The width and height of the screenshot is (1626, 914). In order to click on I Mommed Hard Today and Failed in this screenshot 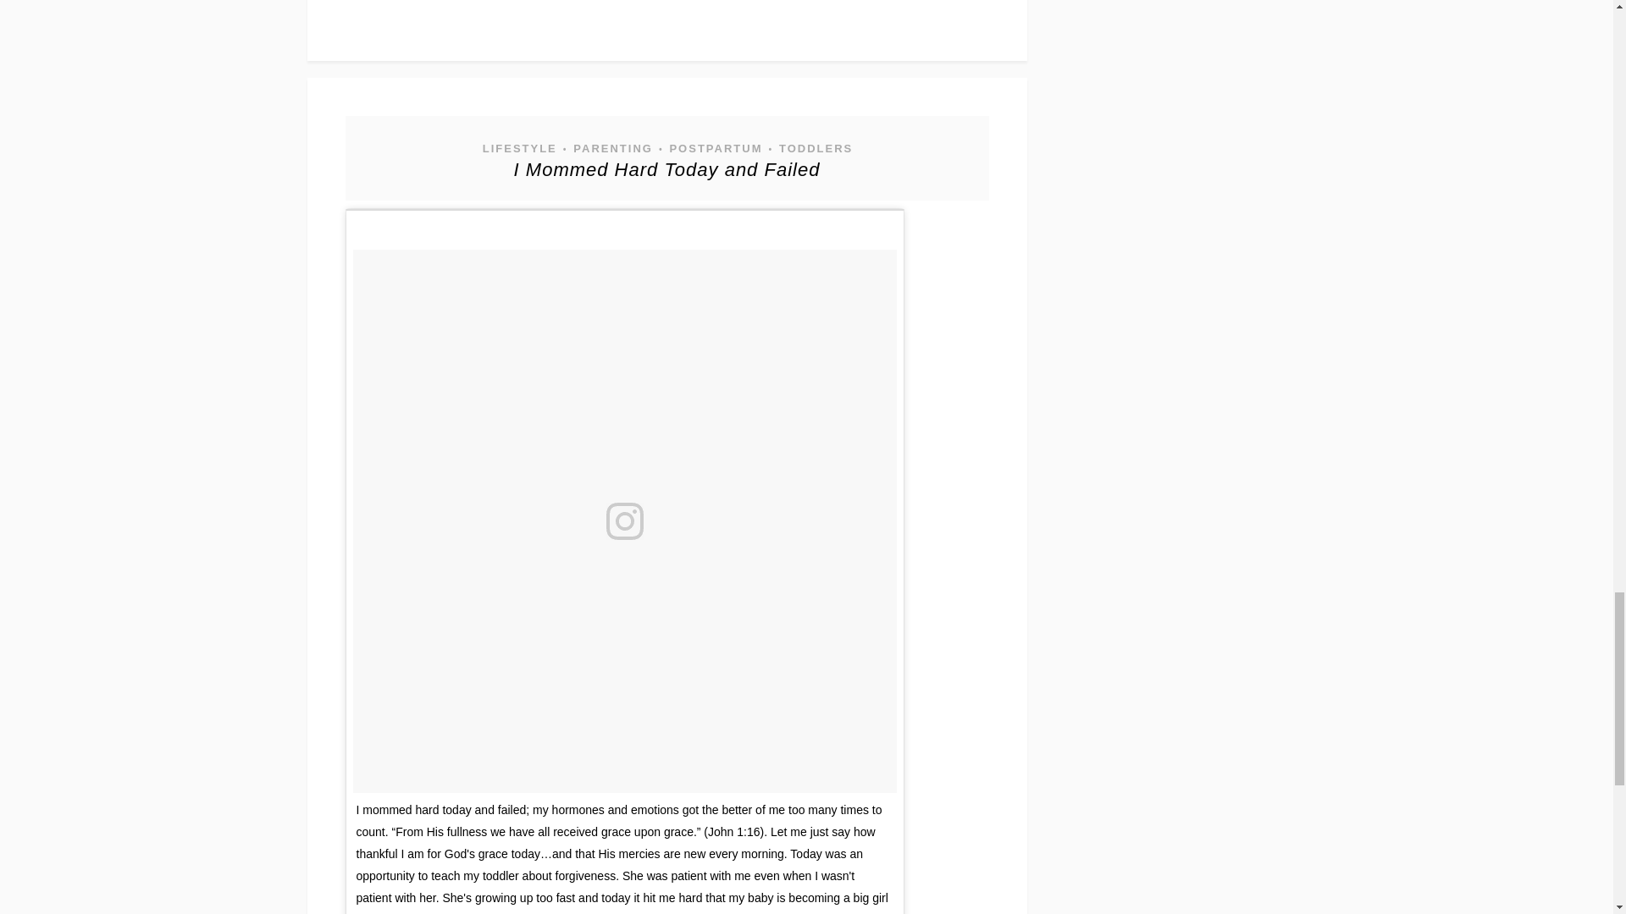, I will do `click(667, 169)`.